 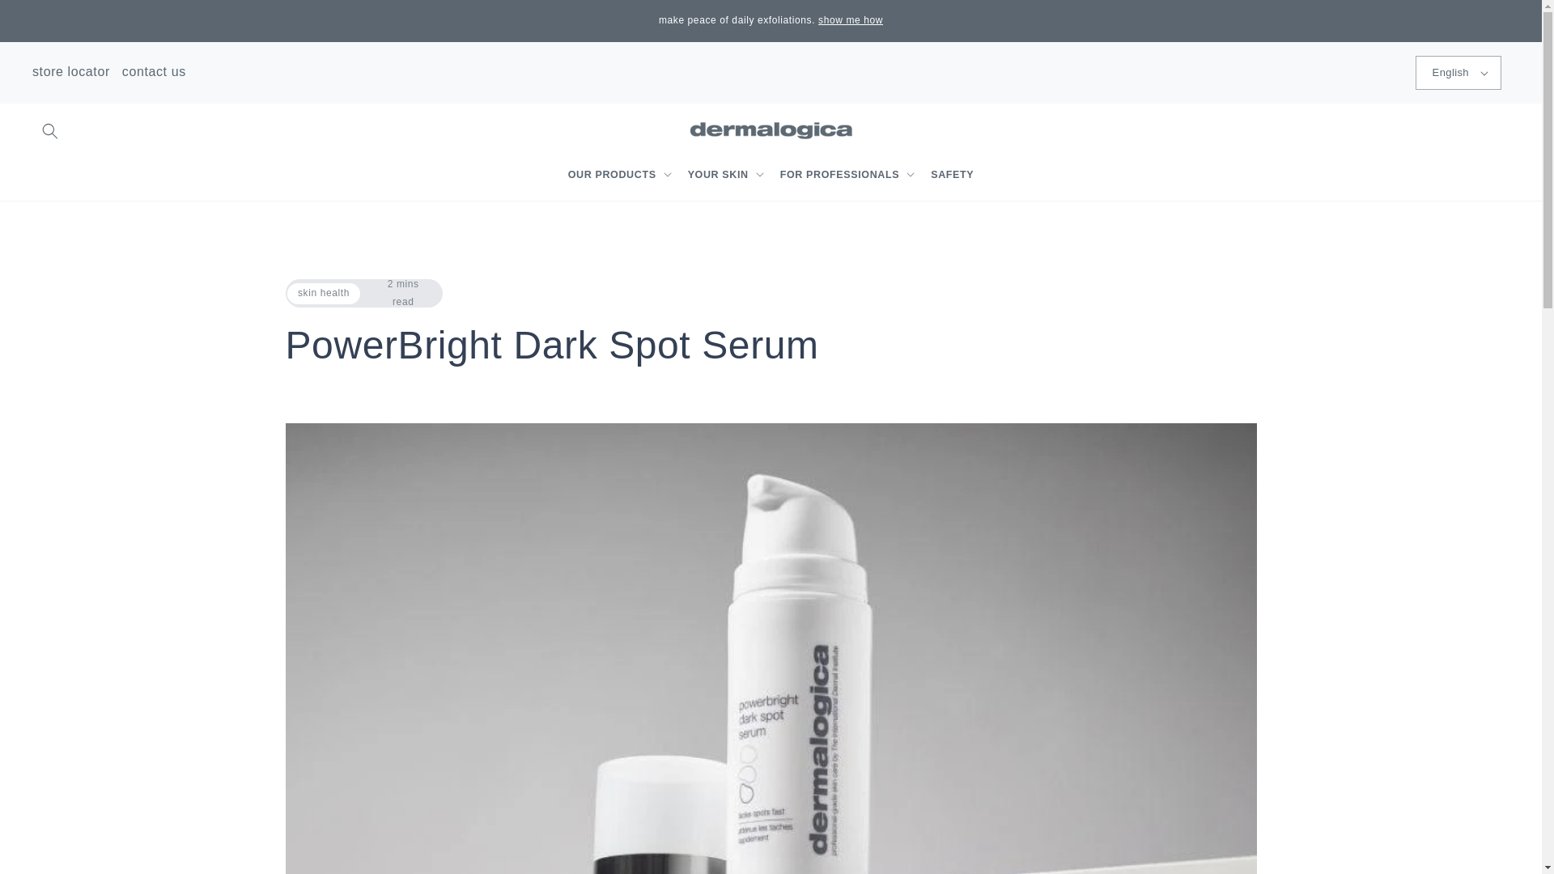 I want to click on skip to content, so click(x=49, y=19).